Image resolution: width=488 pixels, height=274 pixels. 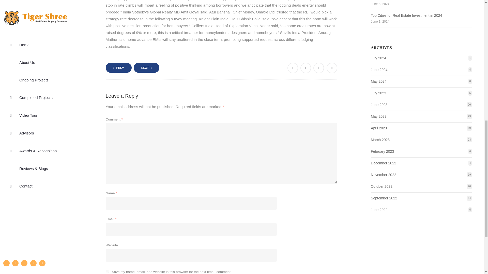 I want to click on Share on Facebook, so click(x=293, y=68).